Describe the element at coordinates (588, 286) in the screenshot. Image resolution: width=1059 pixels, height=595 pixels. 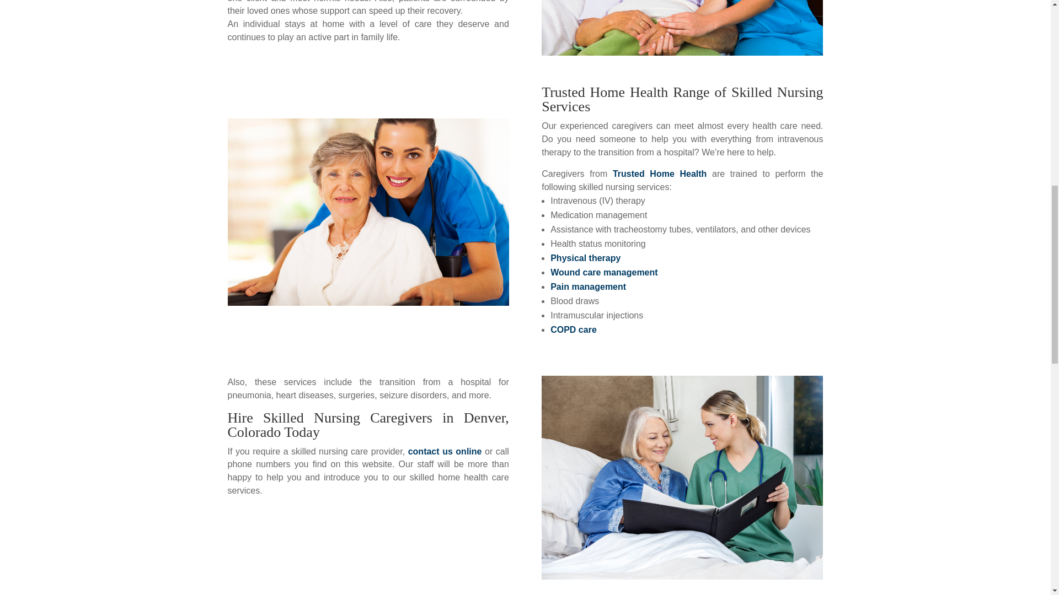
I see `Pain management` at that location.